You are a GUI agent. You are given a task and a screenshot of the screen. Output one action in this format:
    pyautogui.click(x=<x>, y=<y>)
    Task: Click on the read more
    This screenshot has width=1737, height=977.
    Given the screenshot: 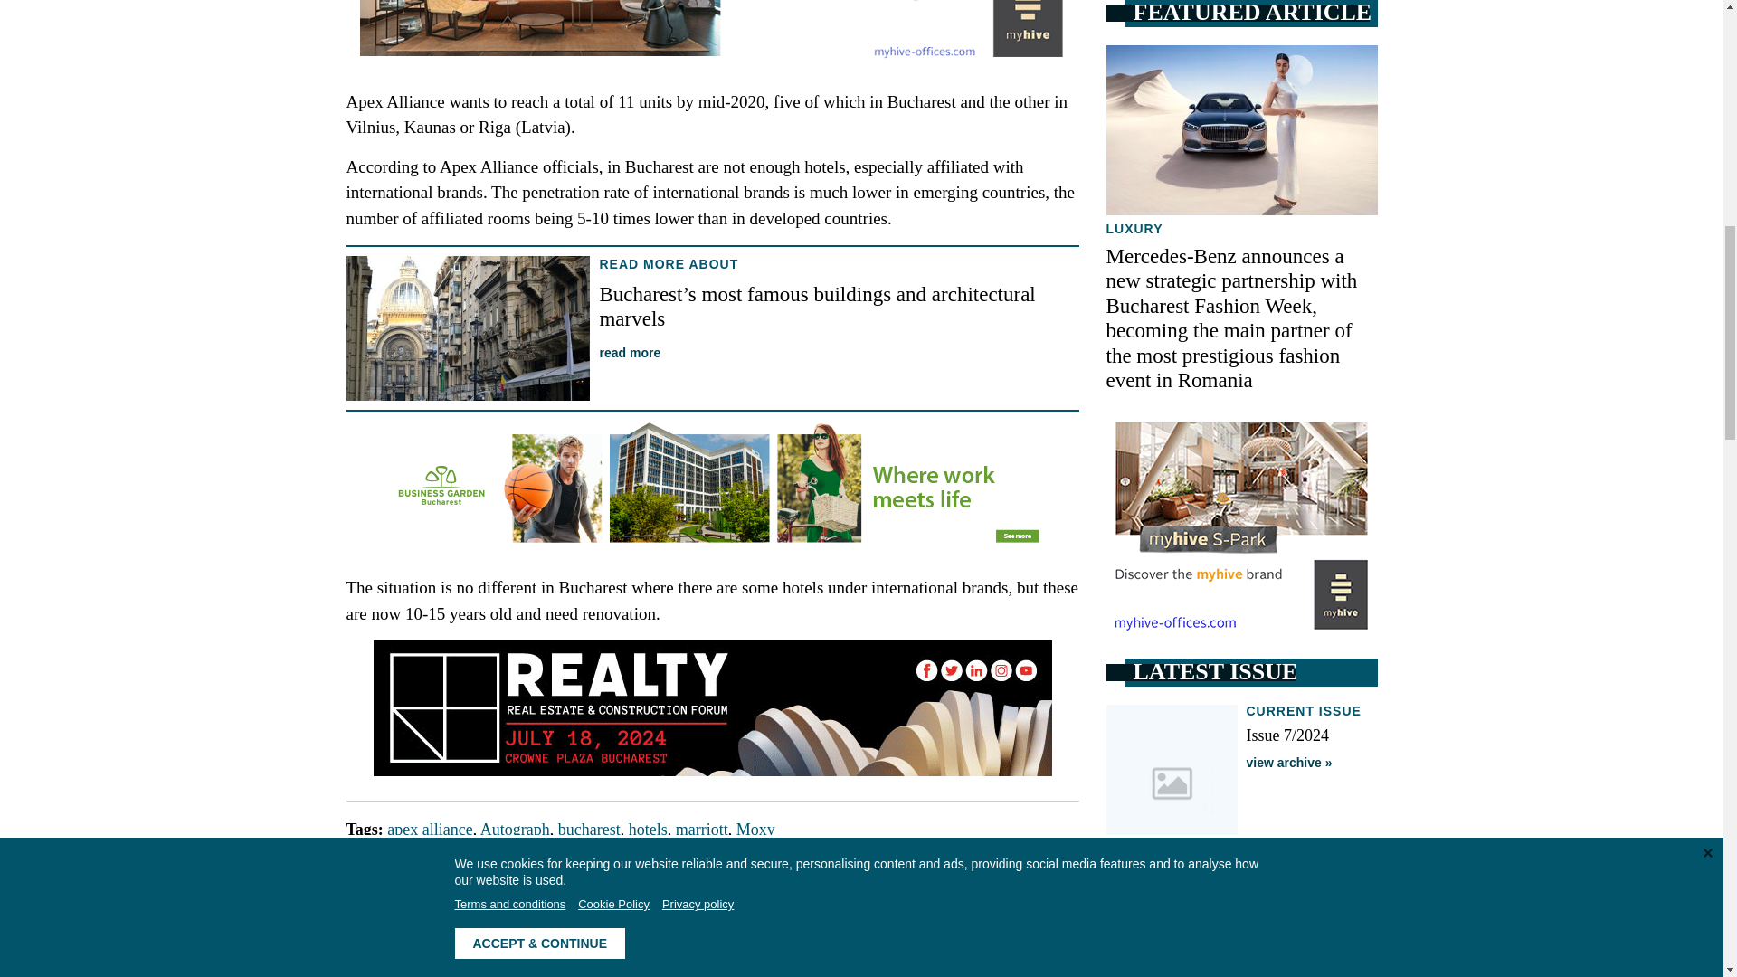 What is the action you would take?
    pyautogui.click(x=630, y=353)
    